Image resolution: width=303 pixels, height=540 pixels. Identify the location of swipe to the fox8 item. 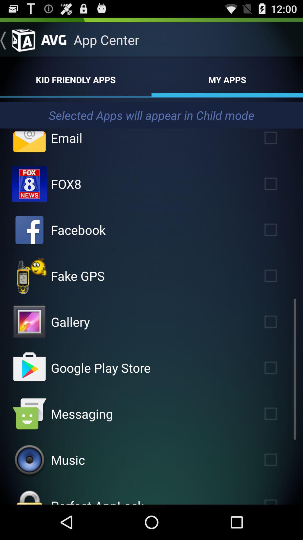
(66, 184).